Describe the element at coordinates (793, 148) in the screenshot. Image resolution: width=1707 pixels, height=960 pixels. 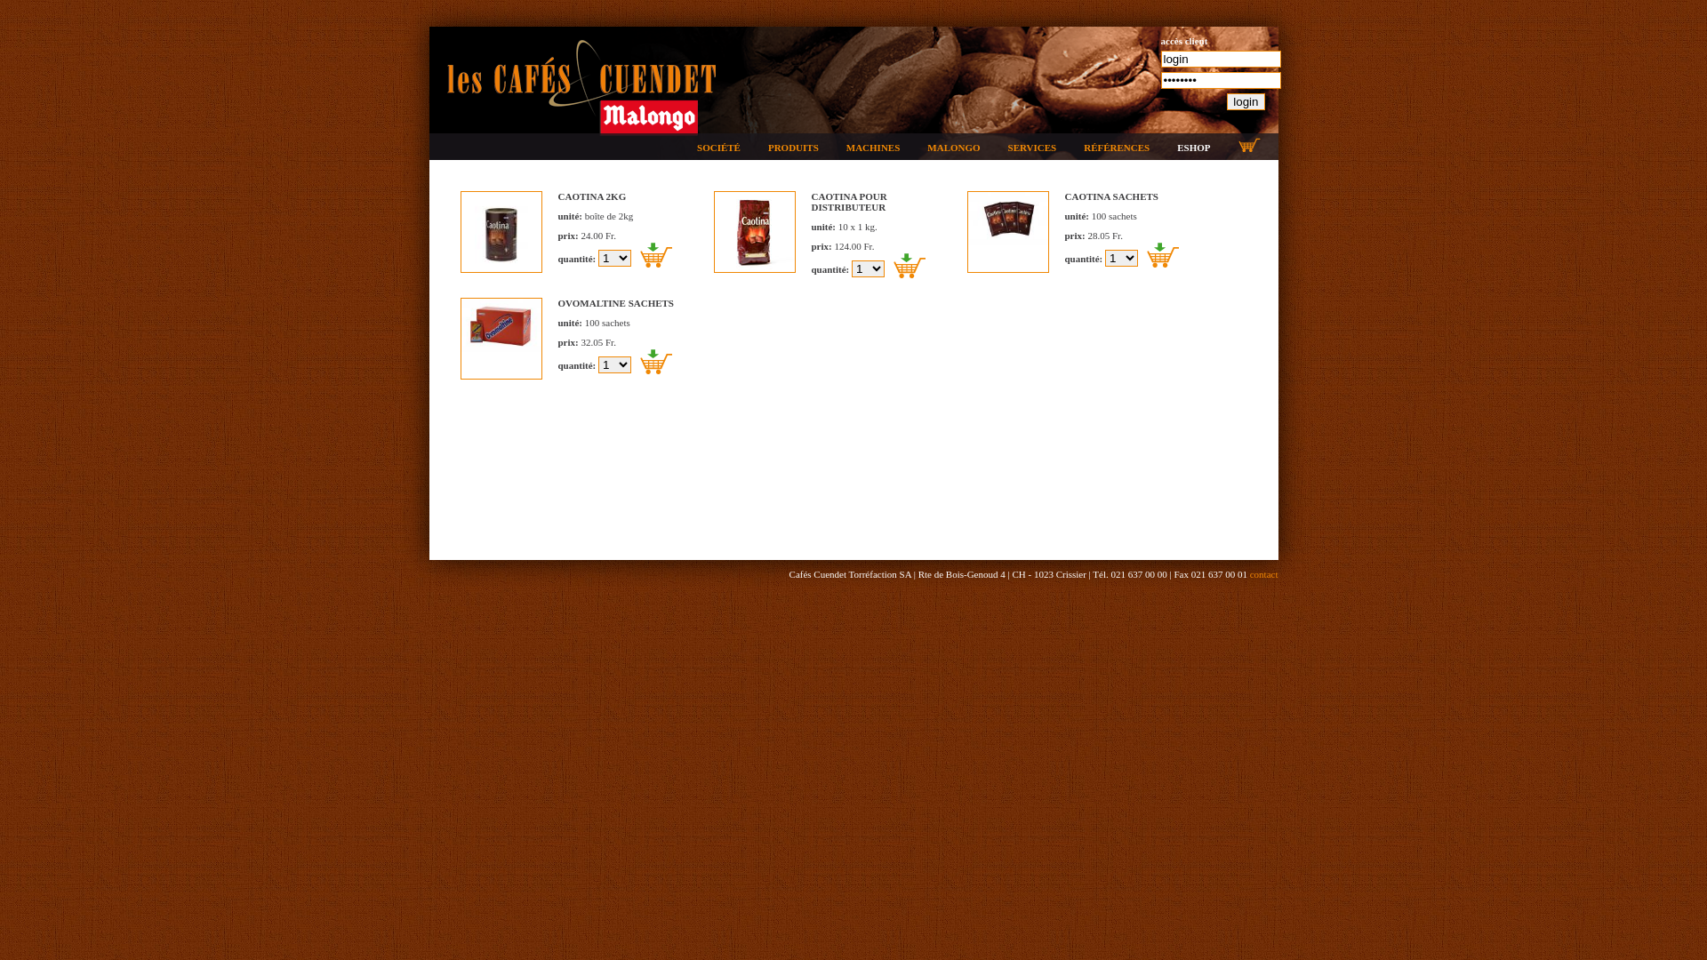
I see `PRODUITS` at that location.